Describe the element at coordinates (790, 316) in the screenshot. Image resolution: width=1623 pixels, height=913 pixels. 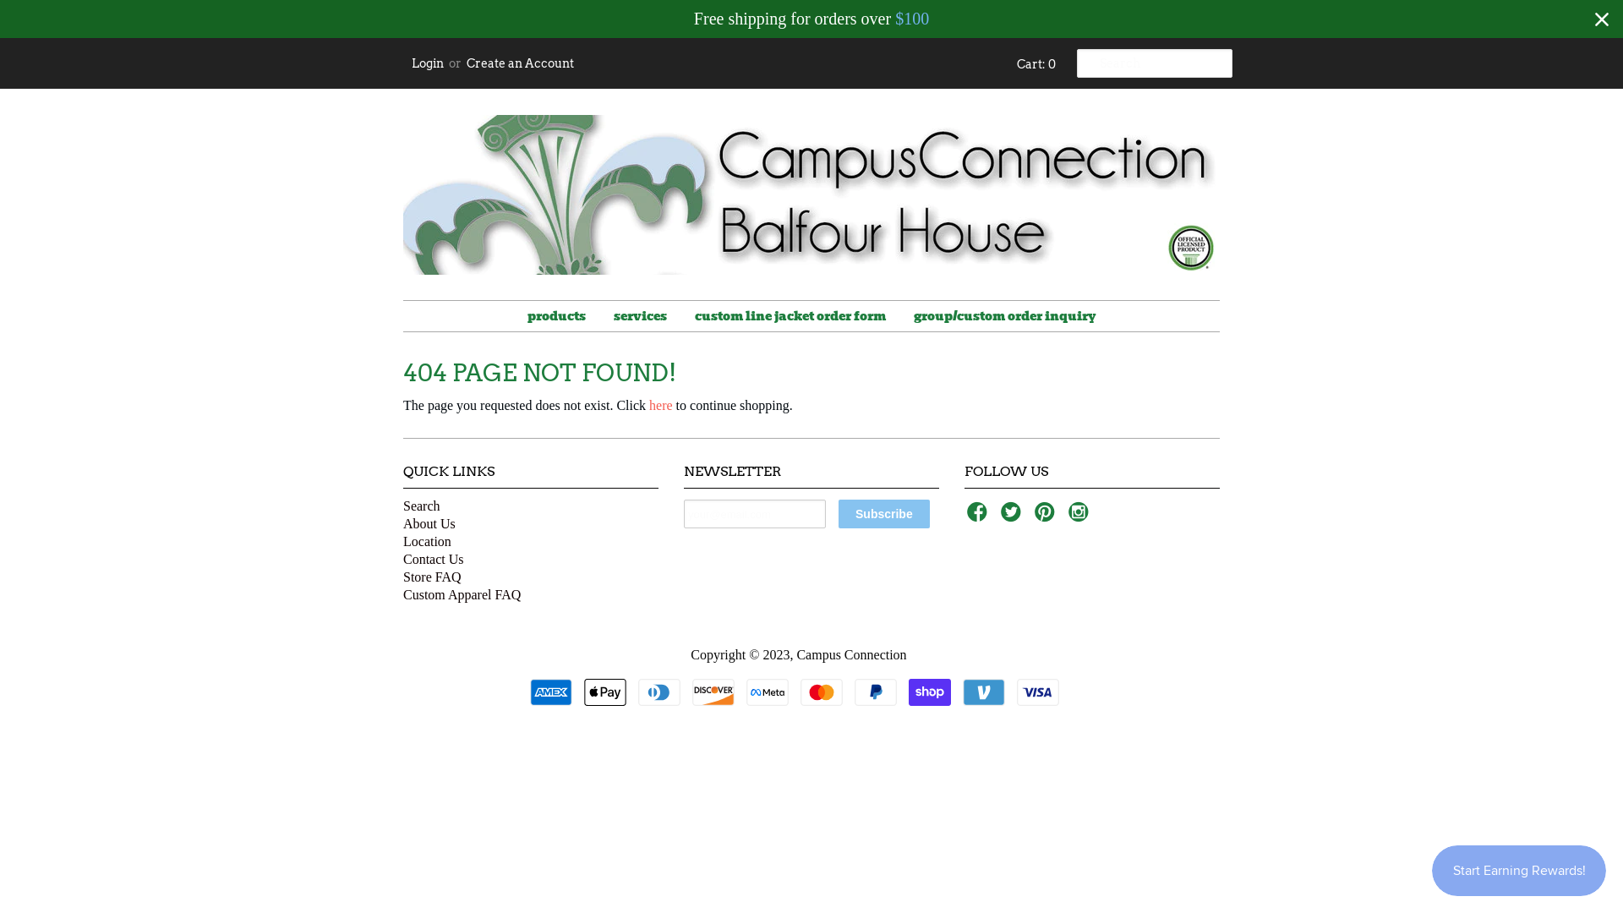
I see `custom line jacket order form` at that location.